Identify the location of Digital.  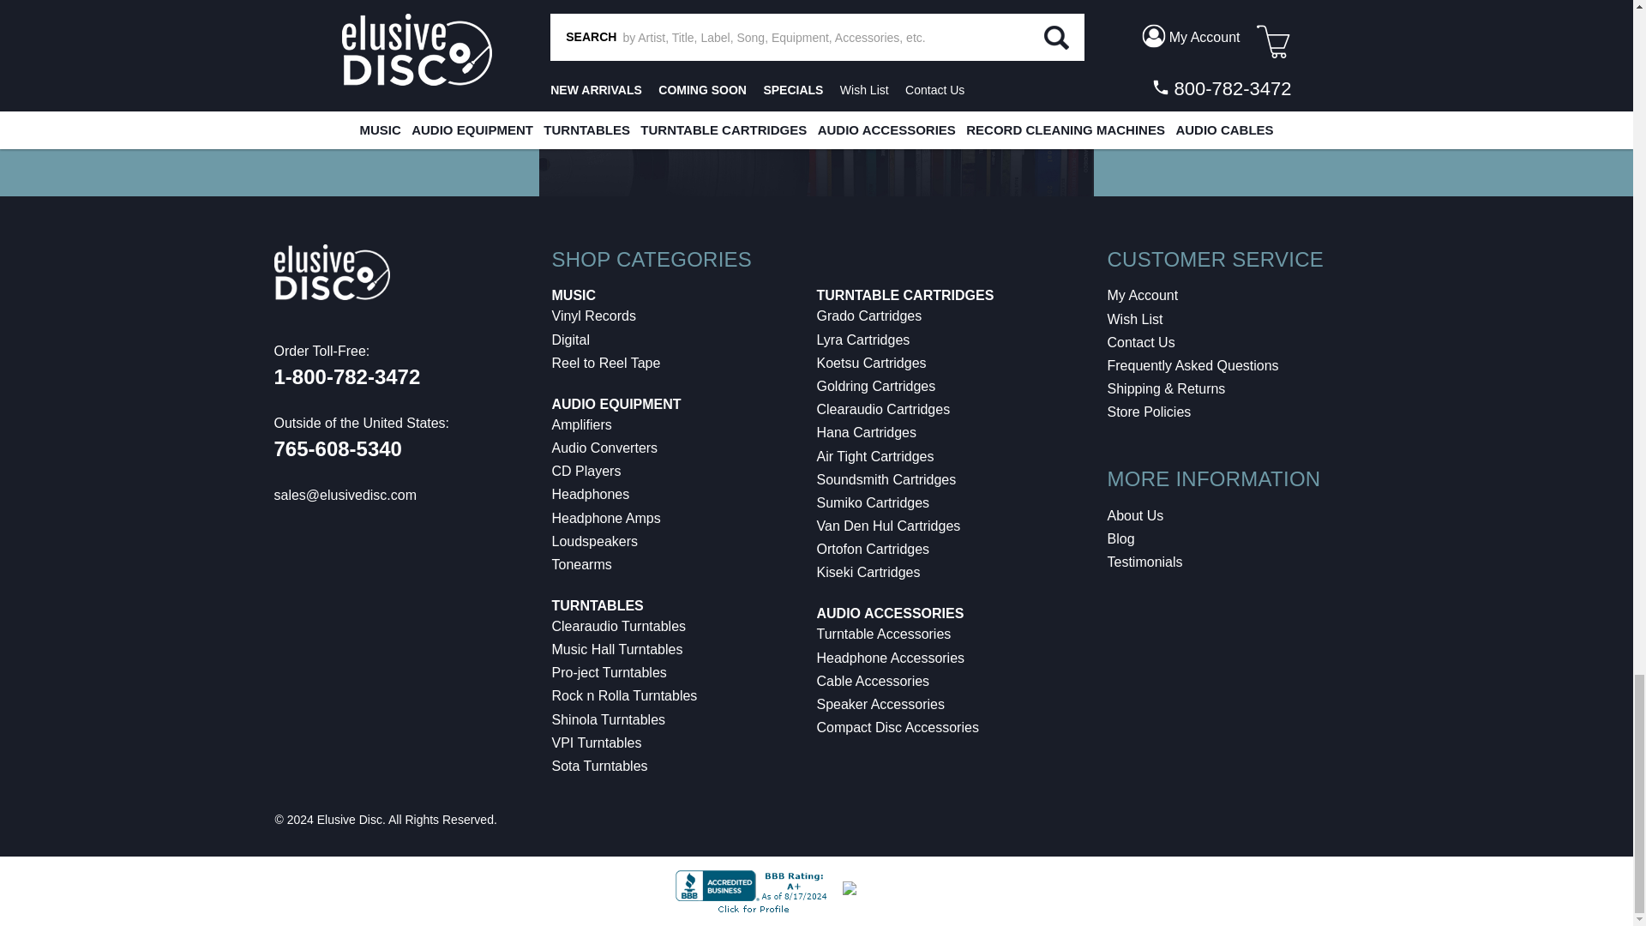
(570, 340).